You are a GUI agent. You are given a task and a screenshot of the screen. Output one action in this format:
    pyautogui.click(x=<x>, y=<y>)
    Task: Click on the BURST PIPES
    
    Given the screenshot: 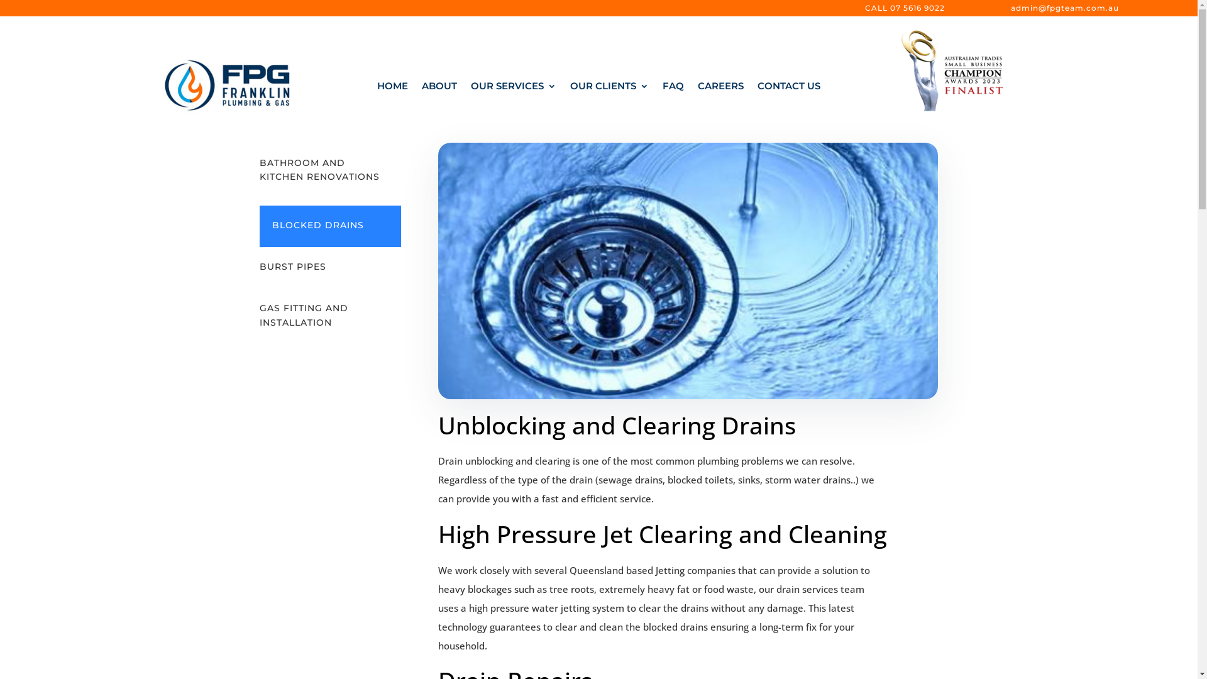 What is the action you would take?
    pyautogui.click(x=292, y=267)
    